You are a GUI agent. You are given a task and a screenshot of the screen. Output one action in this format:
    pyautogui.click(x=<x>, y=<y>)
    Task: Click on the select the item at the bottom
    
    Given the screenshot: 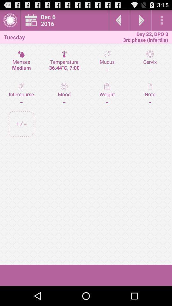 What is the action you would take?
    pyautogui.click(x=86, y=275)
    